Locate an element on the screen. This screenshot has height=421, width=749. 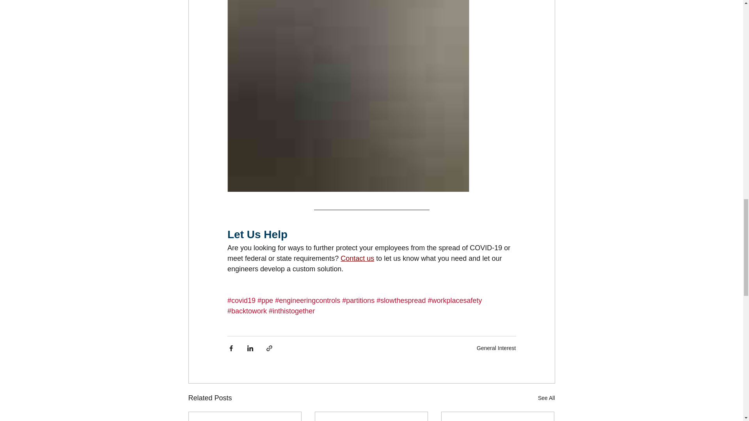
Contact us is located at coordinates (357, 258).